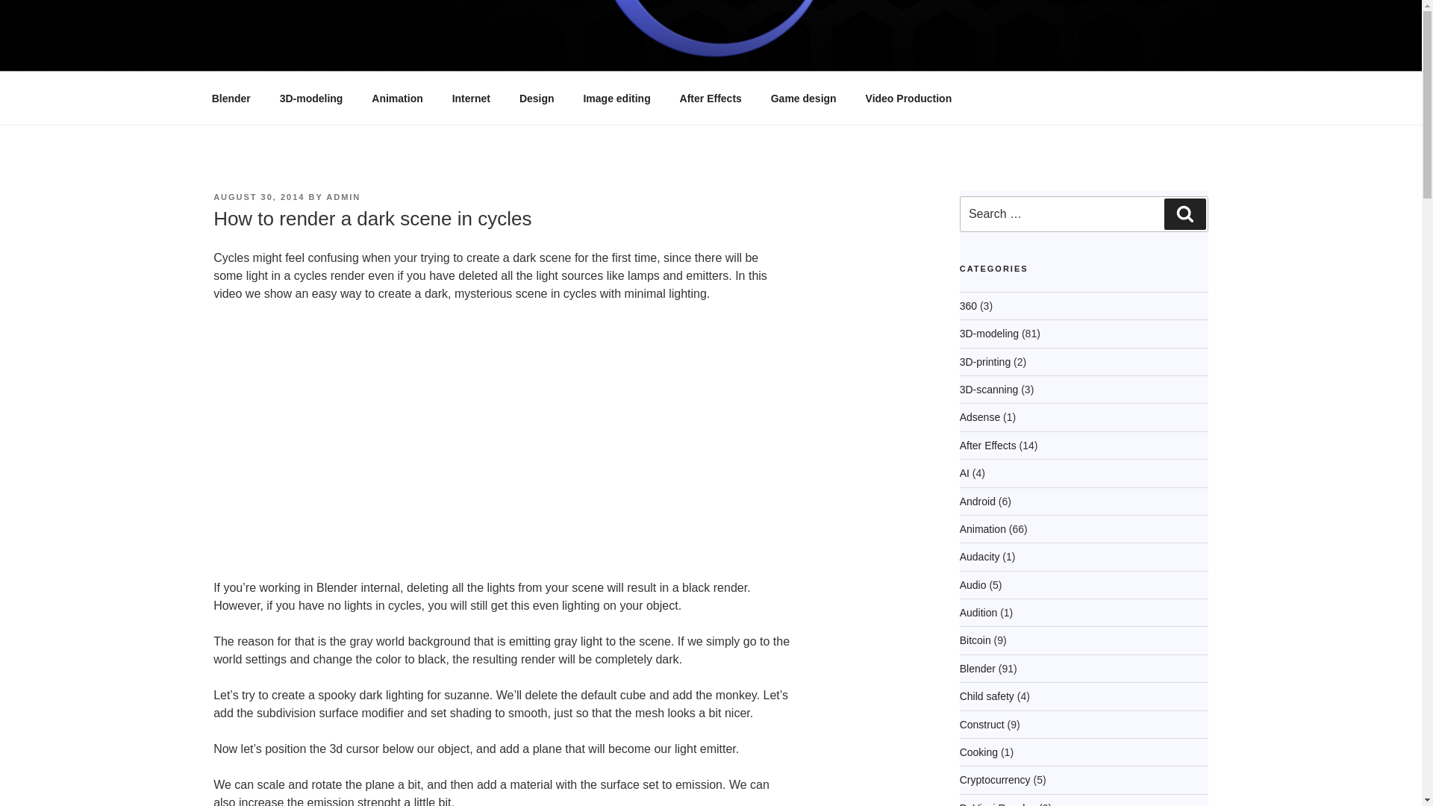 This screenshot has width=1433, height=806. I want to click on Animation, so click(982, 528).